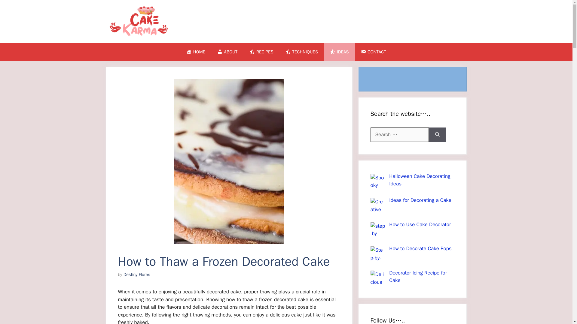  What do you see at coordinates (136, 274) in the screenshot?
I see `Destiny Flores` at bounding box center [136, 274].